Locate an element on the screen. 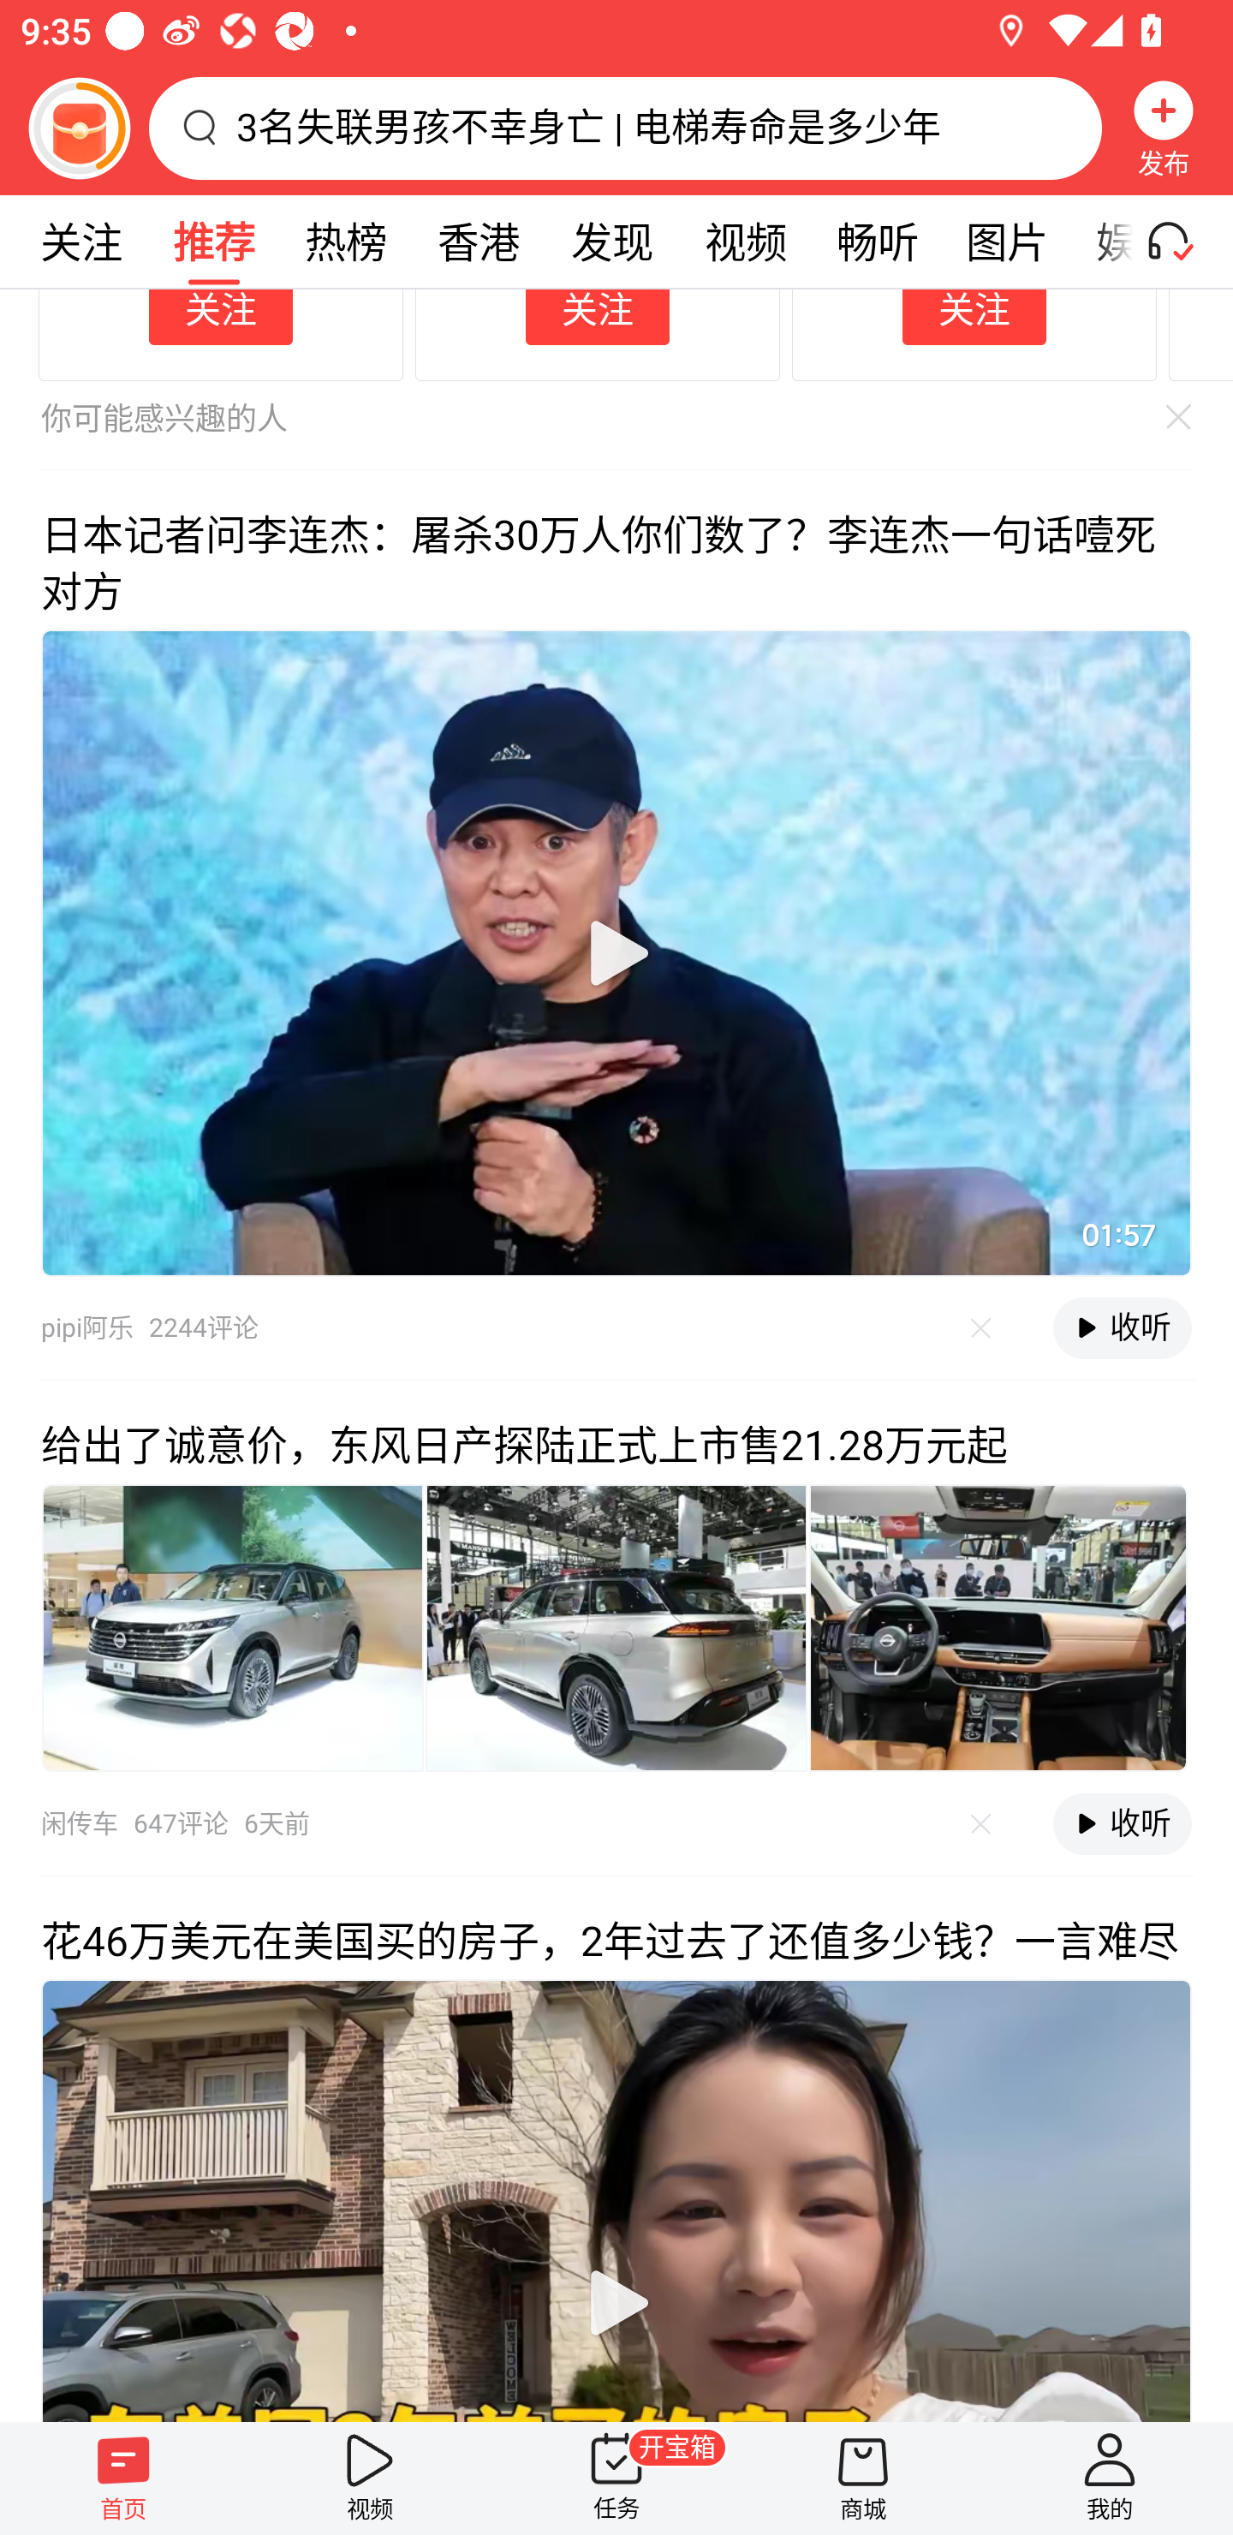  发现 is located at coordinates (611, 242).